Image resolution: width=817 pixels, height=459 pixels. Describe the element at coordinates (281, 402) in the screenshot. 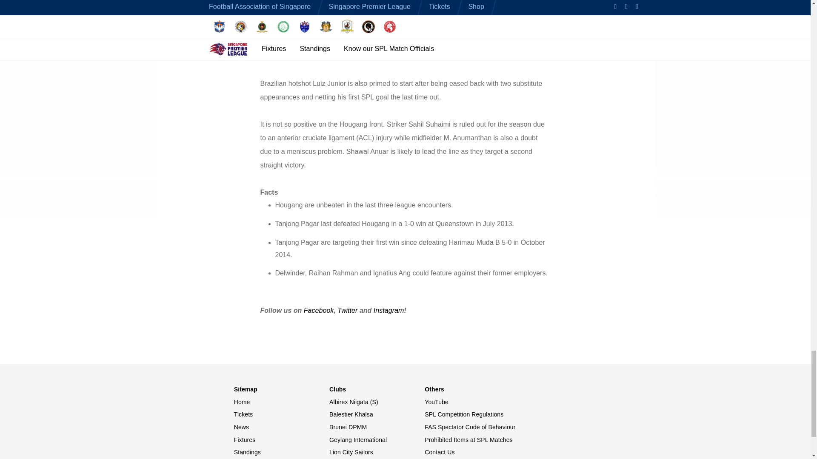

I see `Home` at that location.